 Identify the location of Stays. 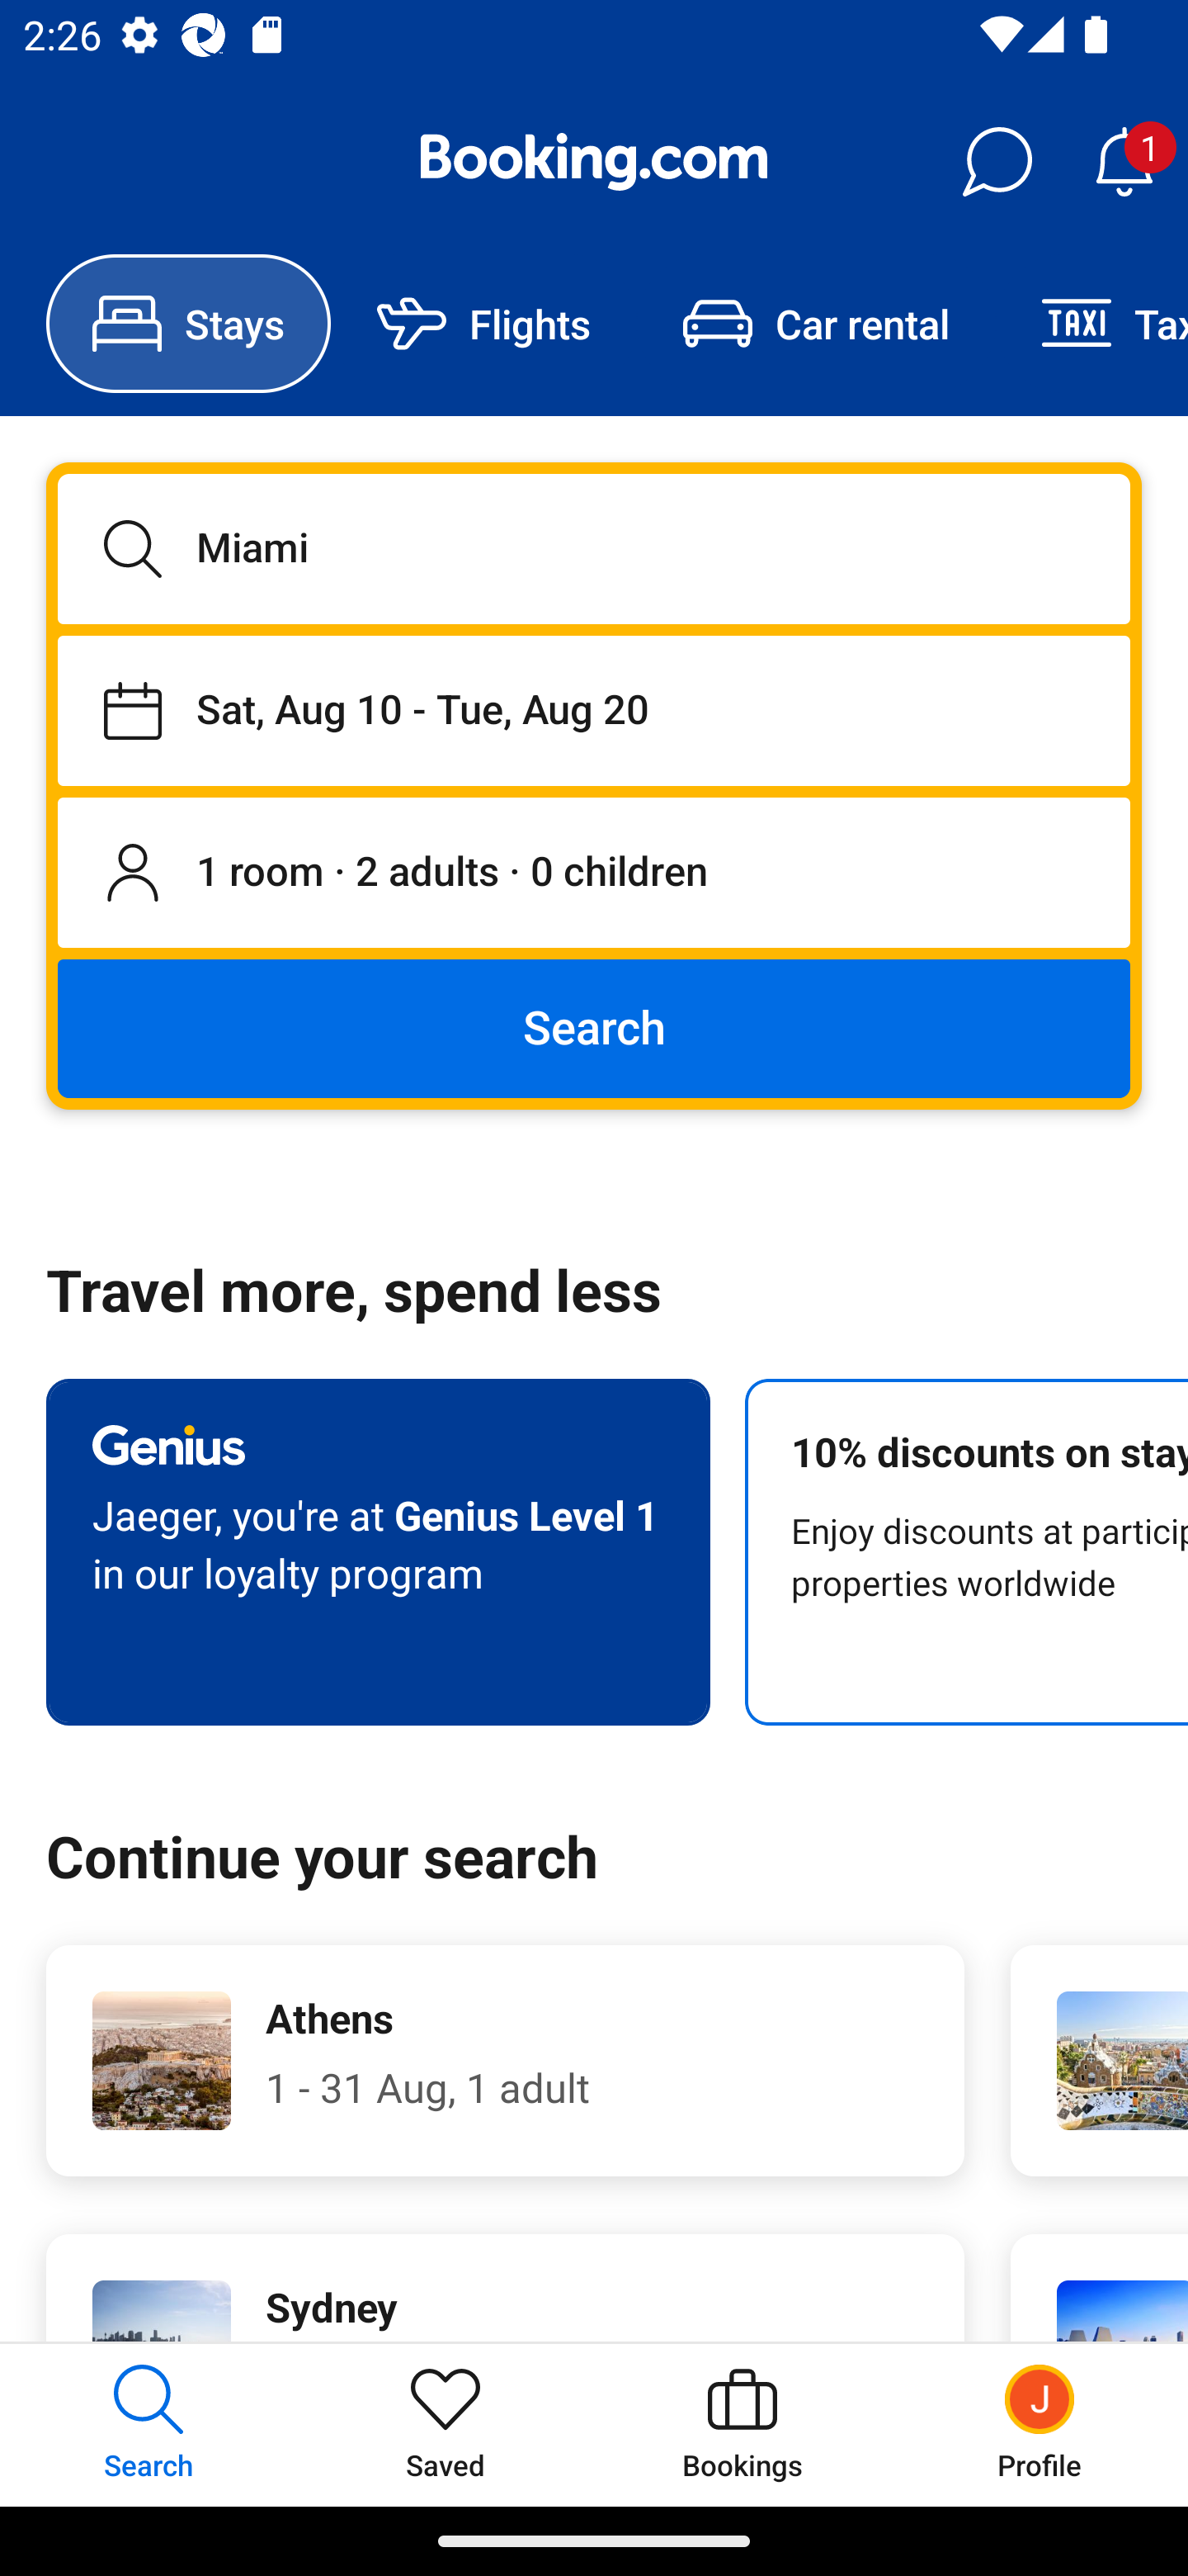
(188, 324).